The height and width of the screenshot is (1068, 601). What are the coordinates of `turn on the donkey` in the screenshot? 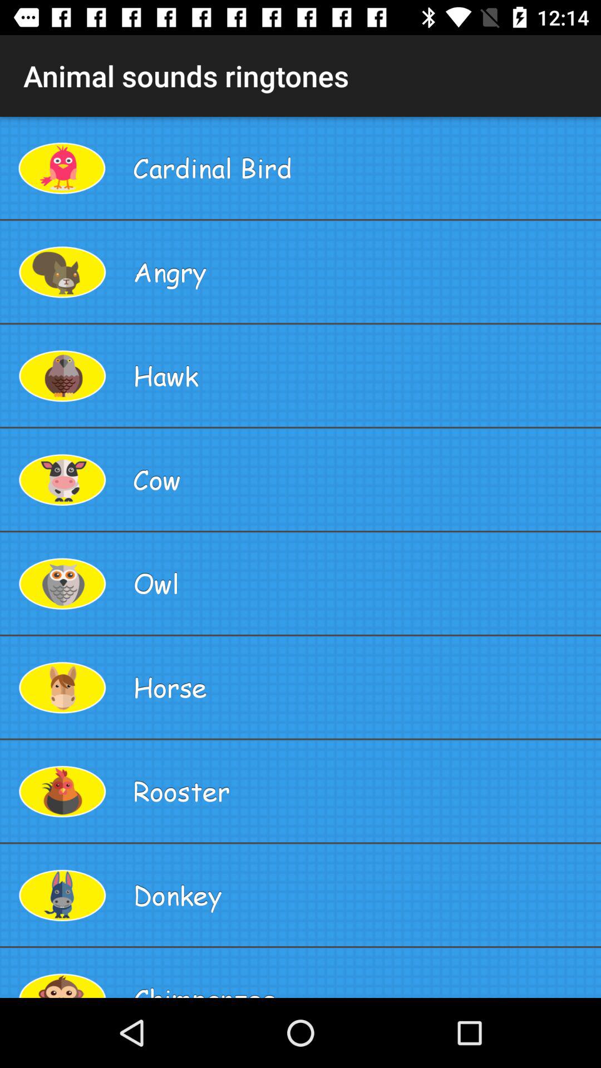 It's located at (363, 895).